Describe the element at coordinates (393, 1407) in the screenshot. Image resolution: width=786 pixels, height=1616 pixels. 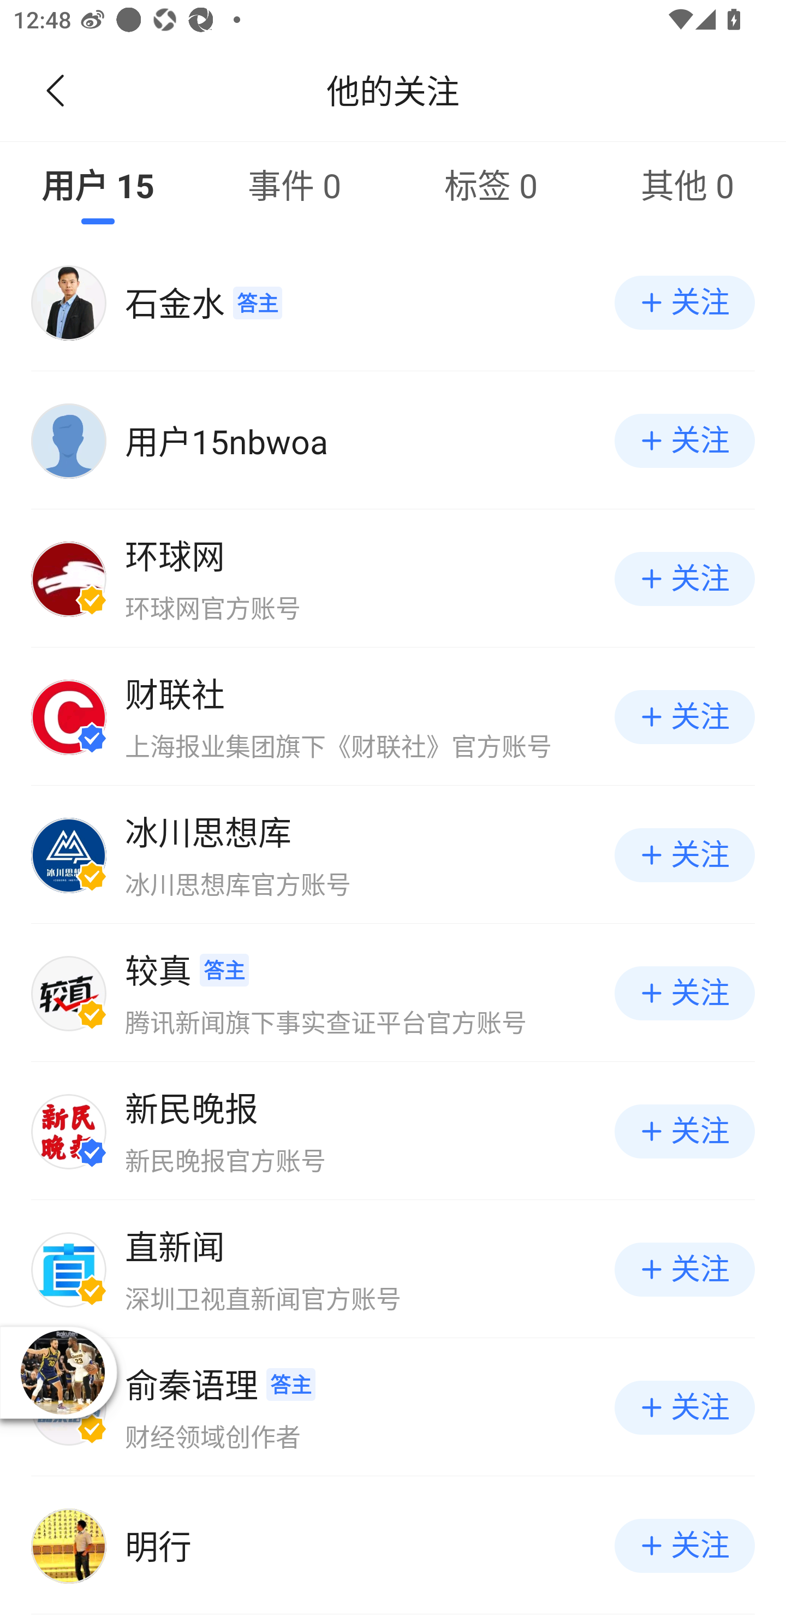
I see `头像，可点击 用户：俞秦语理 财经领域创作者  关注` at that location.